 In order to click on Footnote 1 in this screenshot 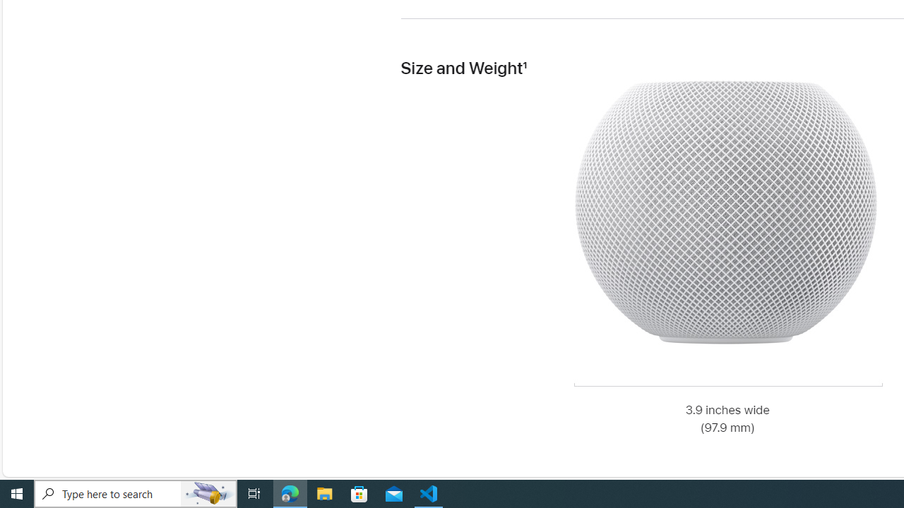, I will do `click(525, 68)`.